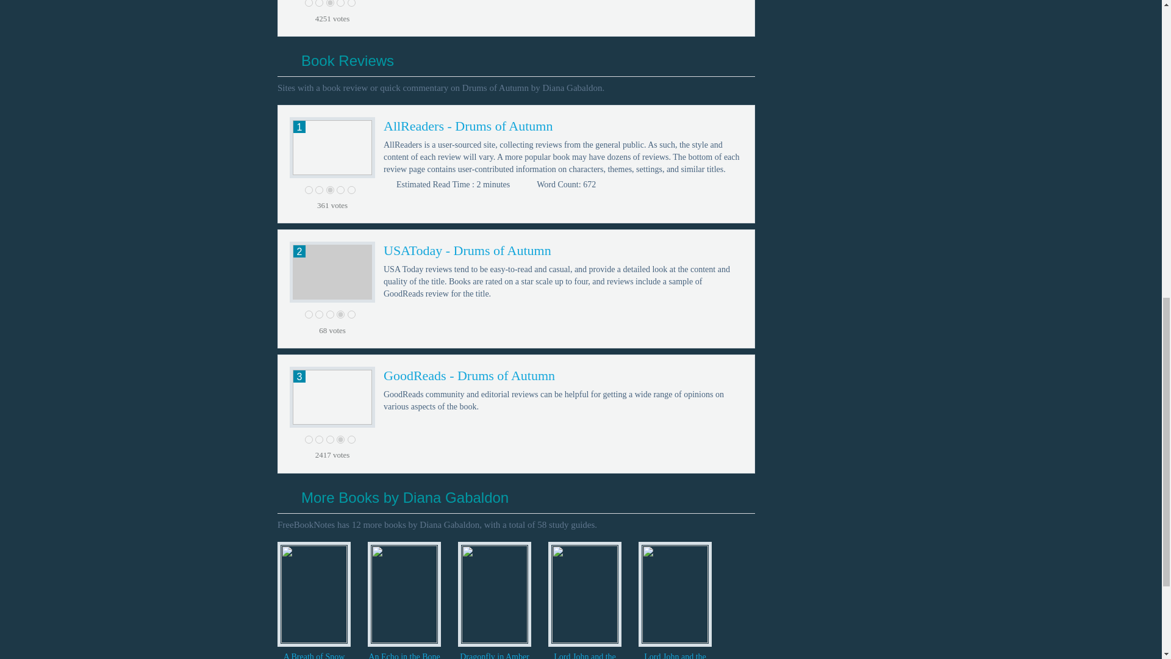  I want to click on 3, so click(330, 3).